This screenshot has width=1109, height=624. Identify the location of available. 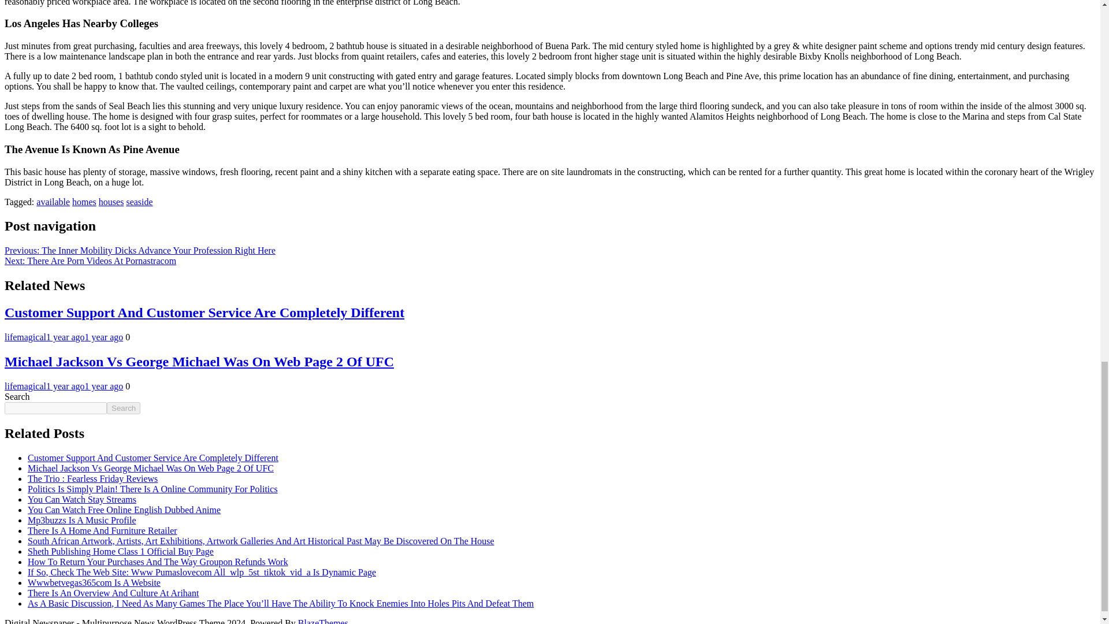
(53, 202).